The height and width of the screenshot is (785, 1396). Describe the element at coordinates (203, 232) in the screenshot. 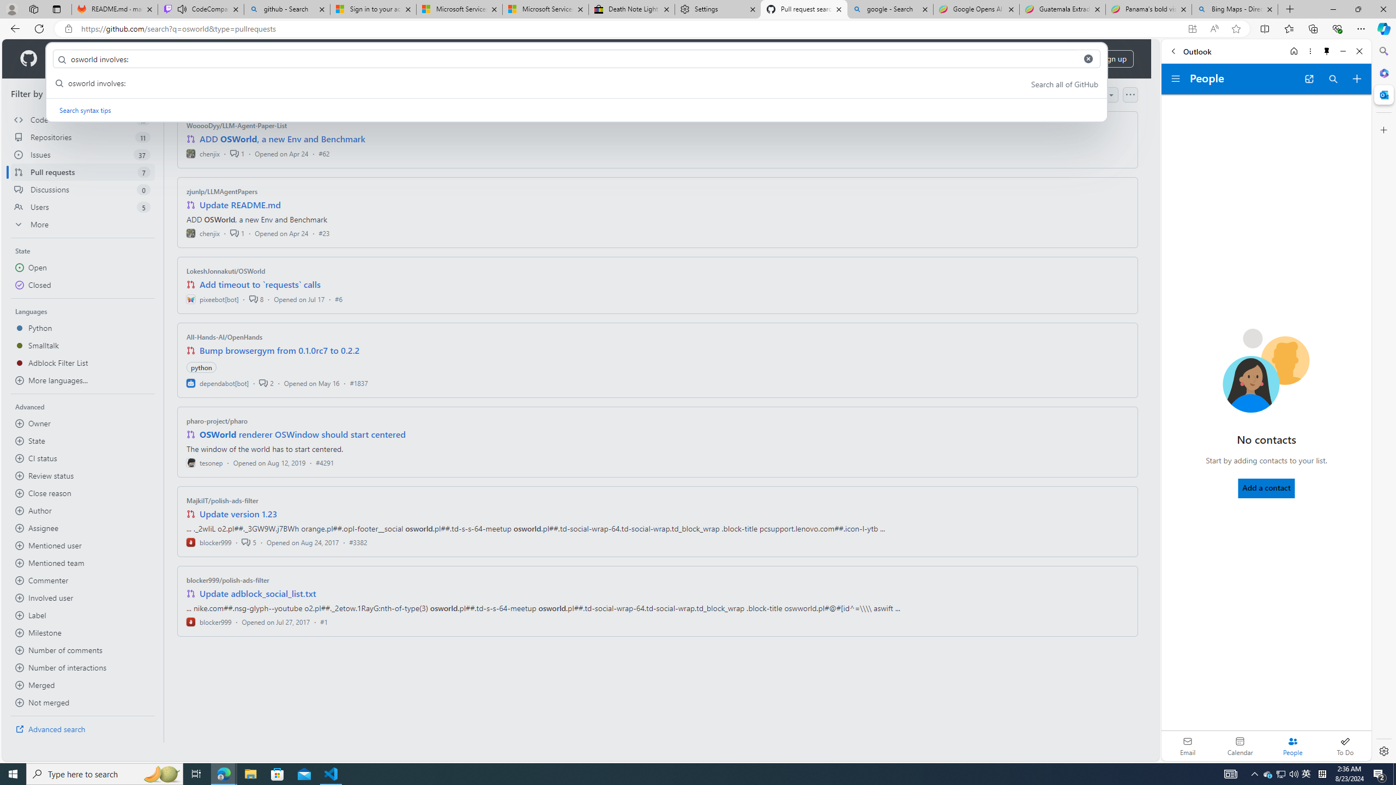

I see `chenjix` at that location.